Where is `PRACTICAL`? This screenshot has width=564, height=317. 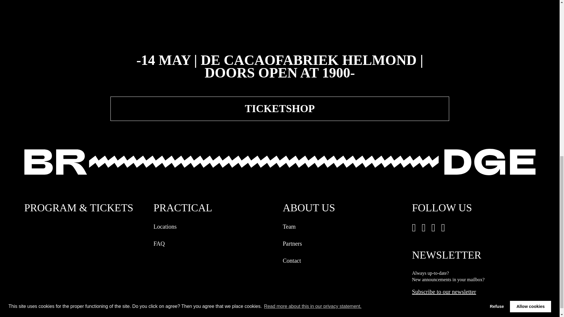 PRACTICAL is located at coordinates (215, 209).